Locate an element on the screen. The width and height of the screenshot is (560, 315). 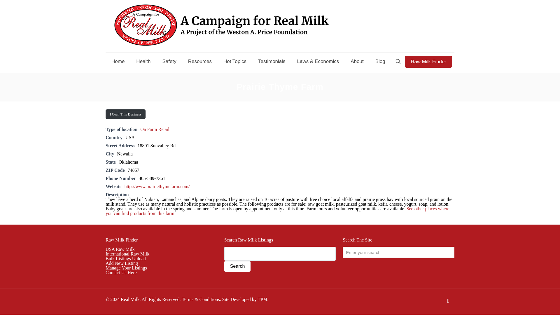
Safety is located at coordinates (169, 61).